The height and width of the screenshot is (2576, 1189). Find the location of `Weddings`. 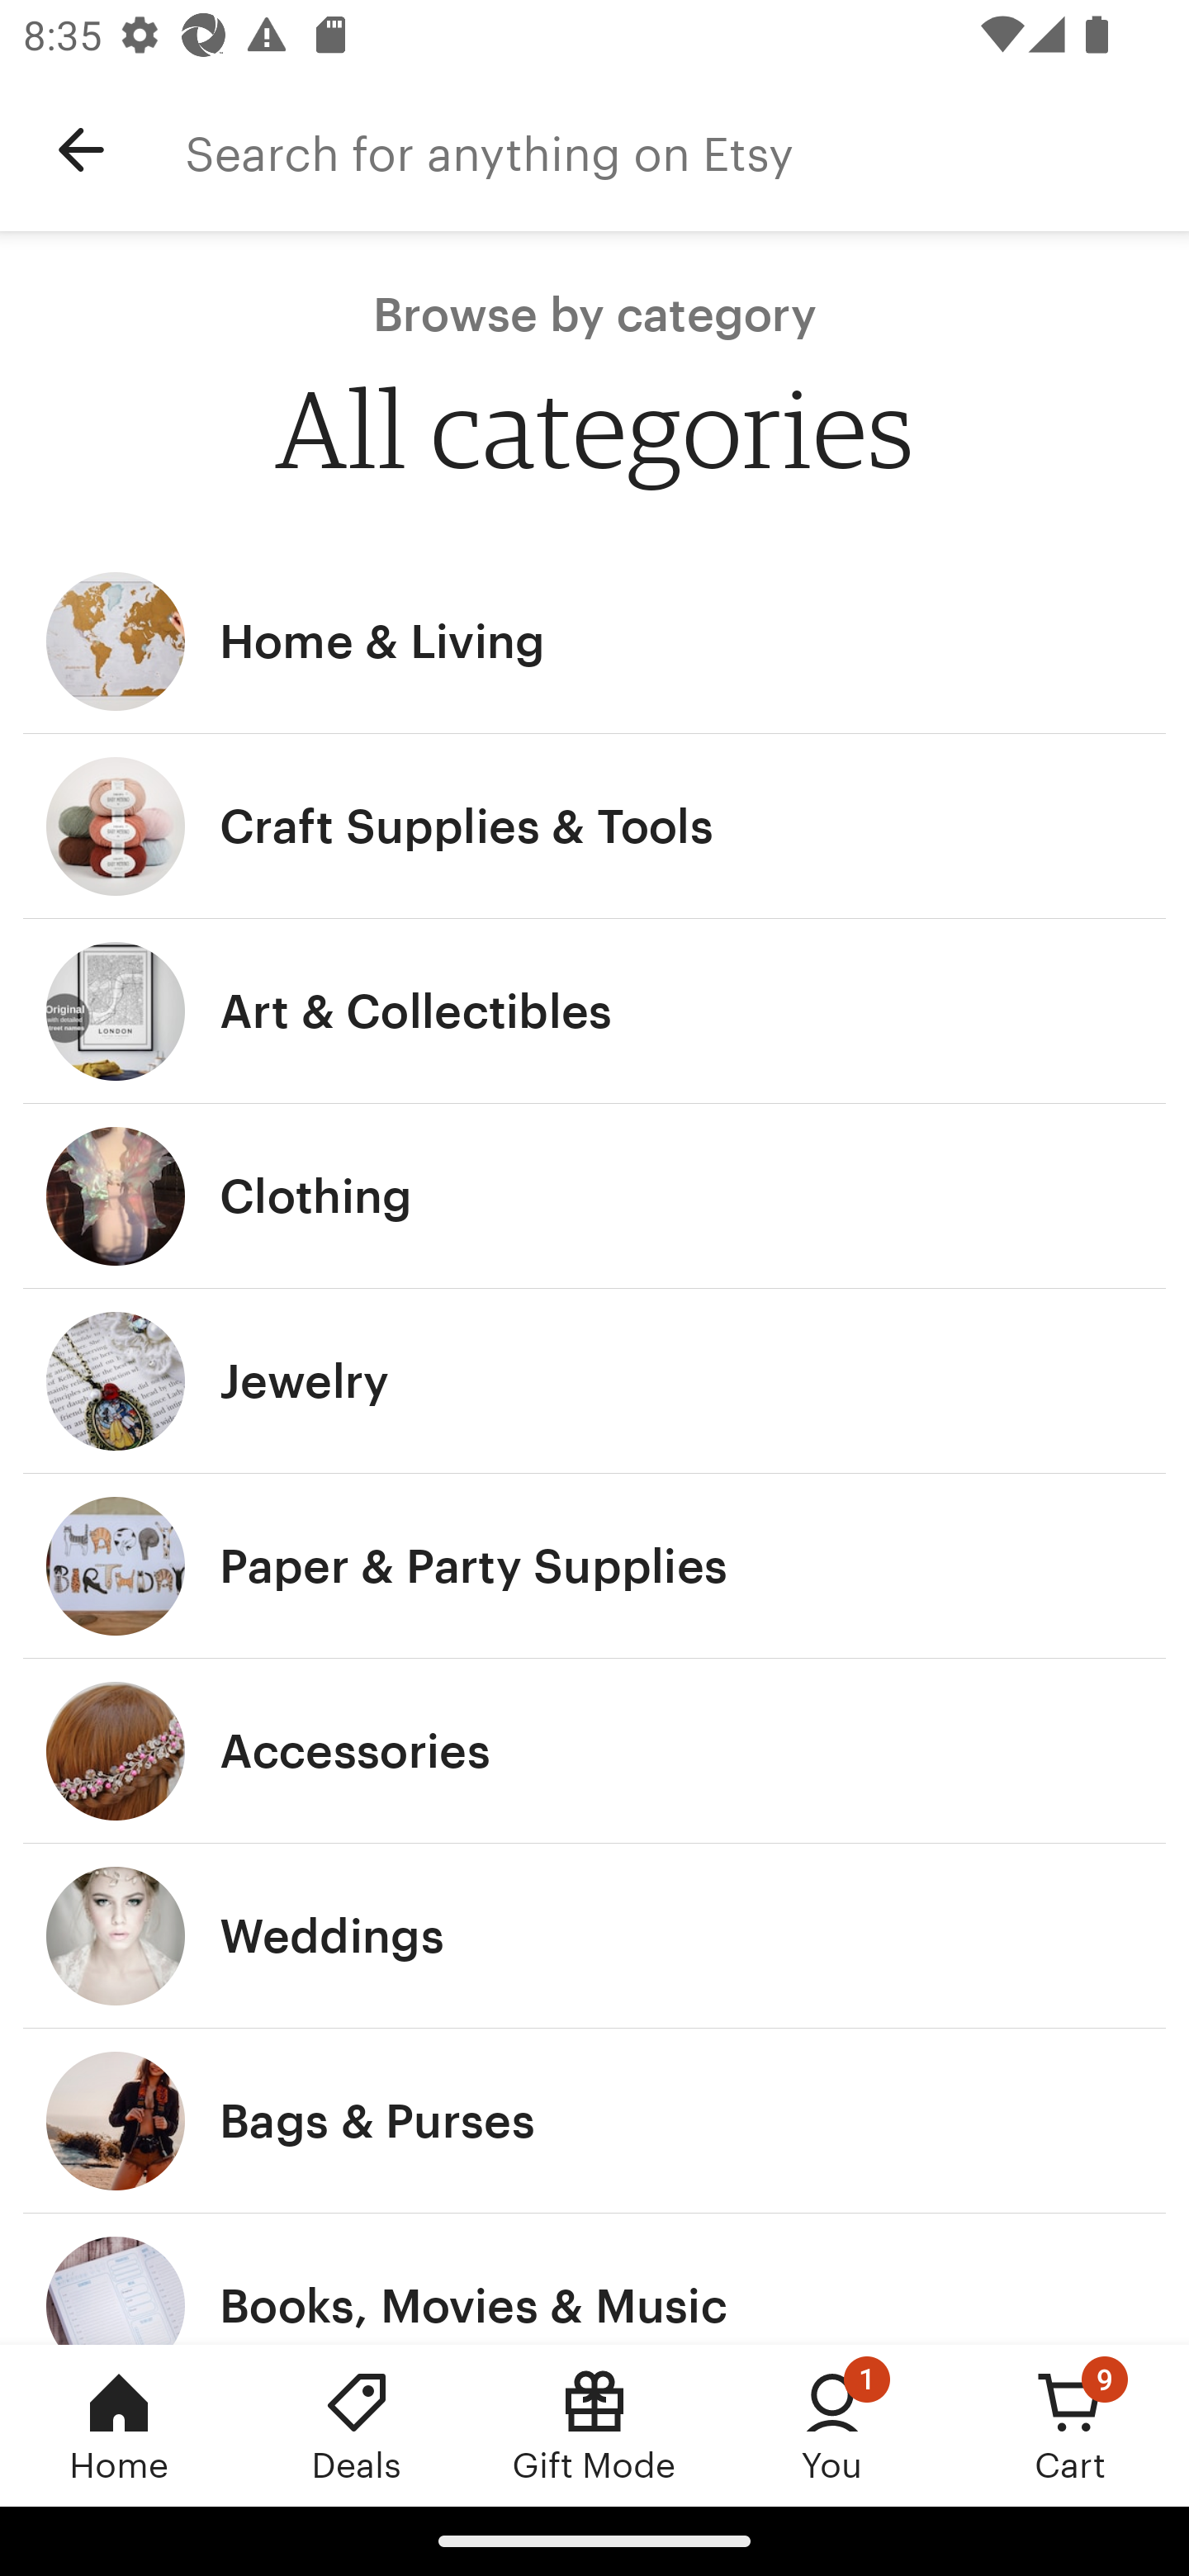

Weddings is located at coordinates (594, 1937).